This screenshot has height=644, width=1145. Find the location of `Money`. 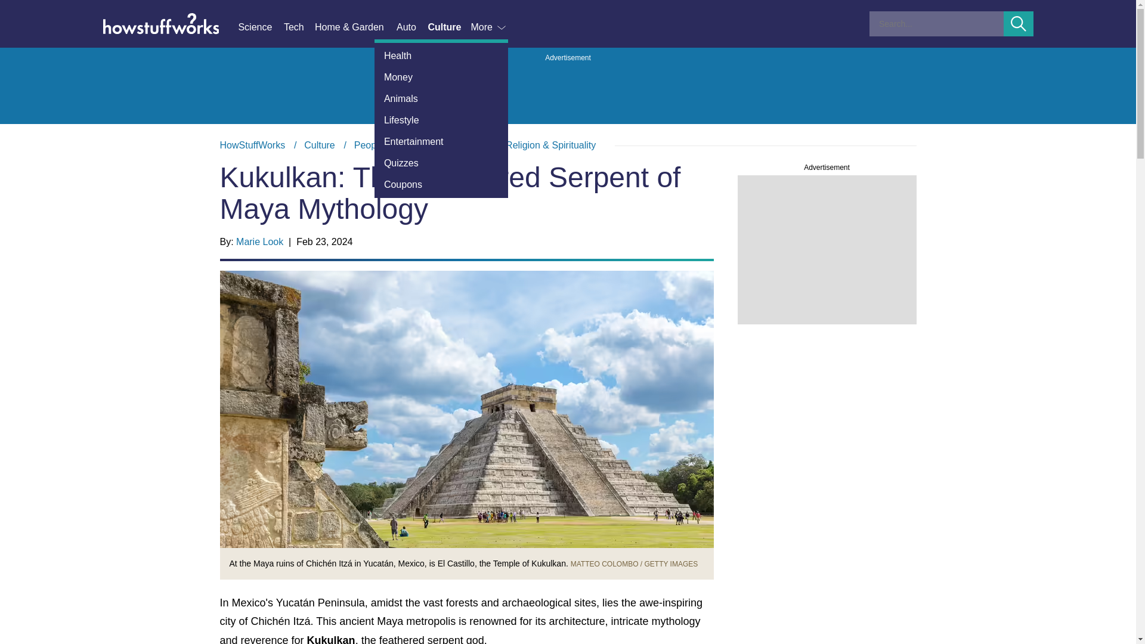

Money is located at coordinates (441, 78).